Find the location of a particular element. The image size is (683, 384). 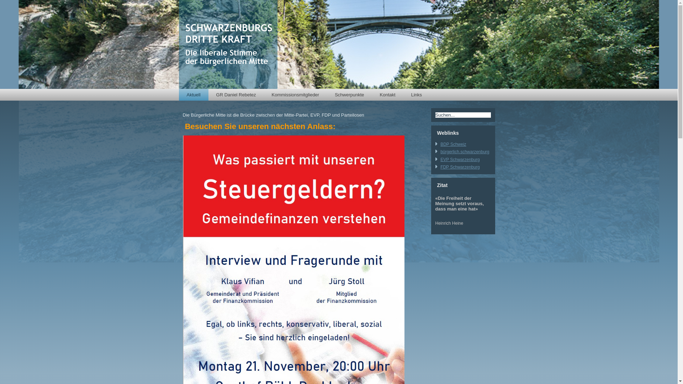

Aktuell is located at coordinates (194, 95).